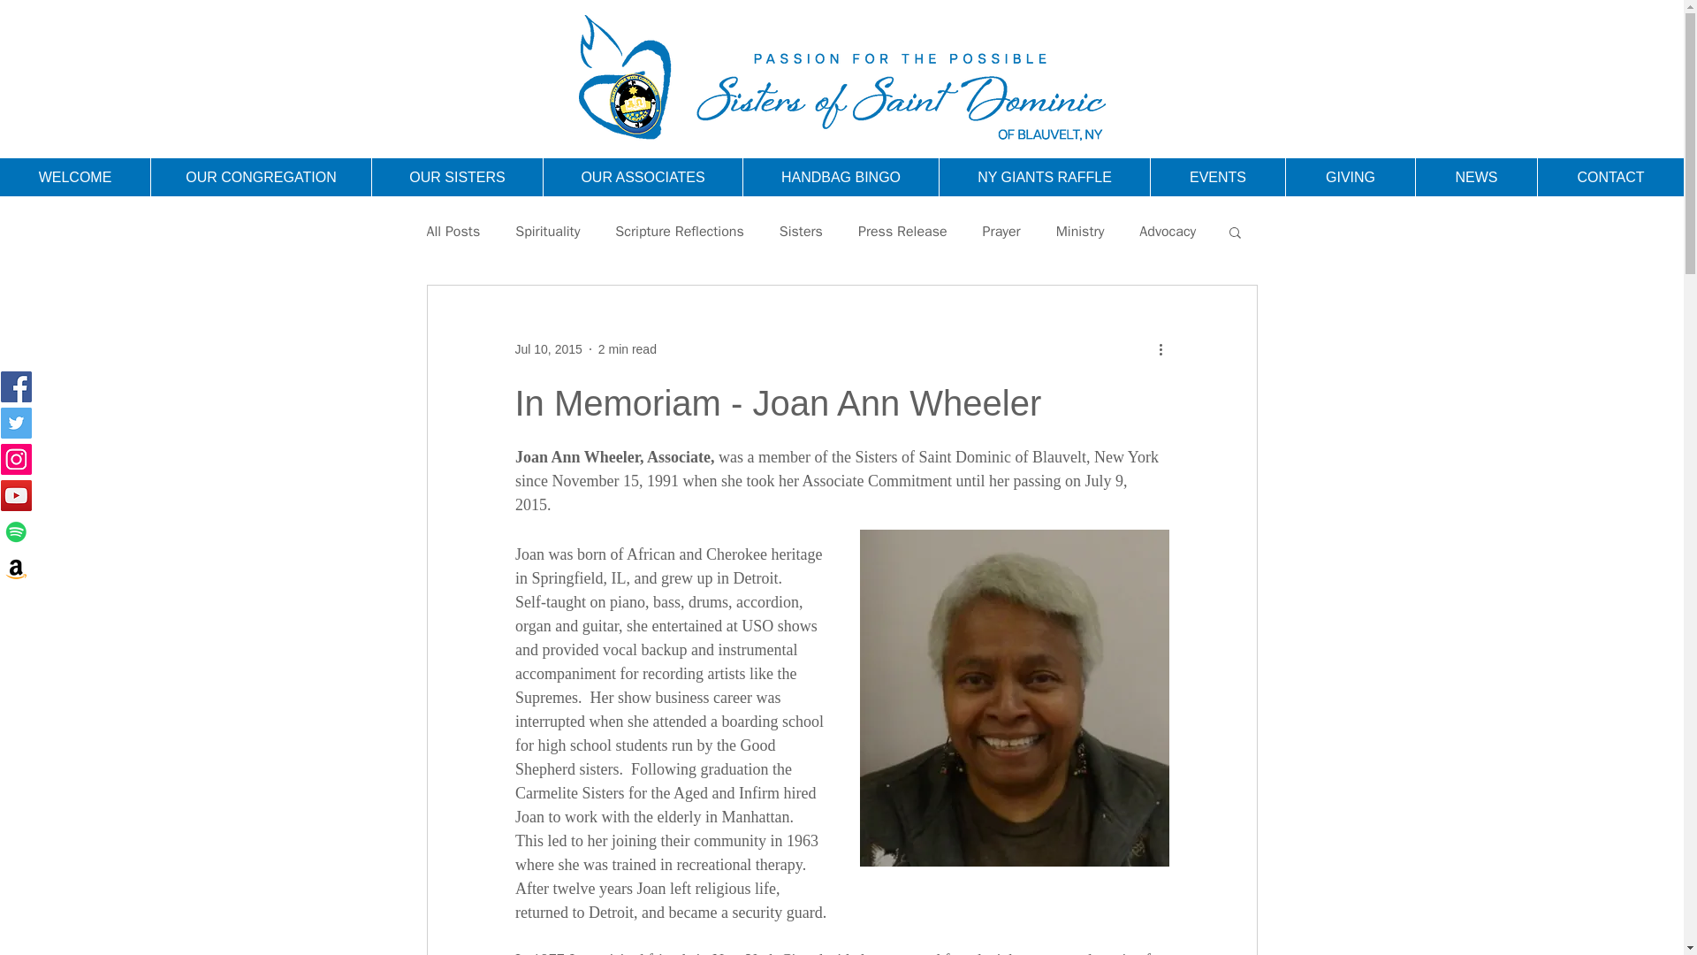 The image size is (1697, 955). Describe the element at coordinates (1350, 177) in the screenshot. I see `GIVING` at that location.